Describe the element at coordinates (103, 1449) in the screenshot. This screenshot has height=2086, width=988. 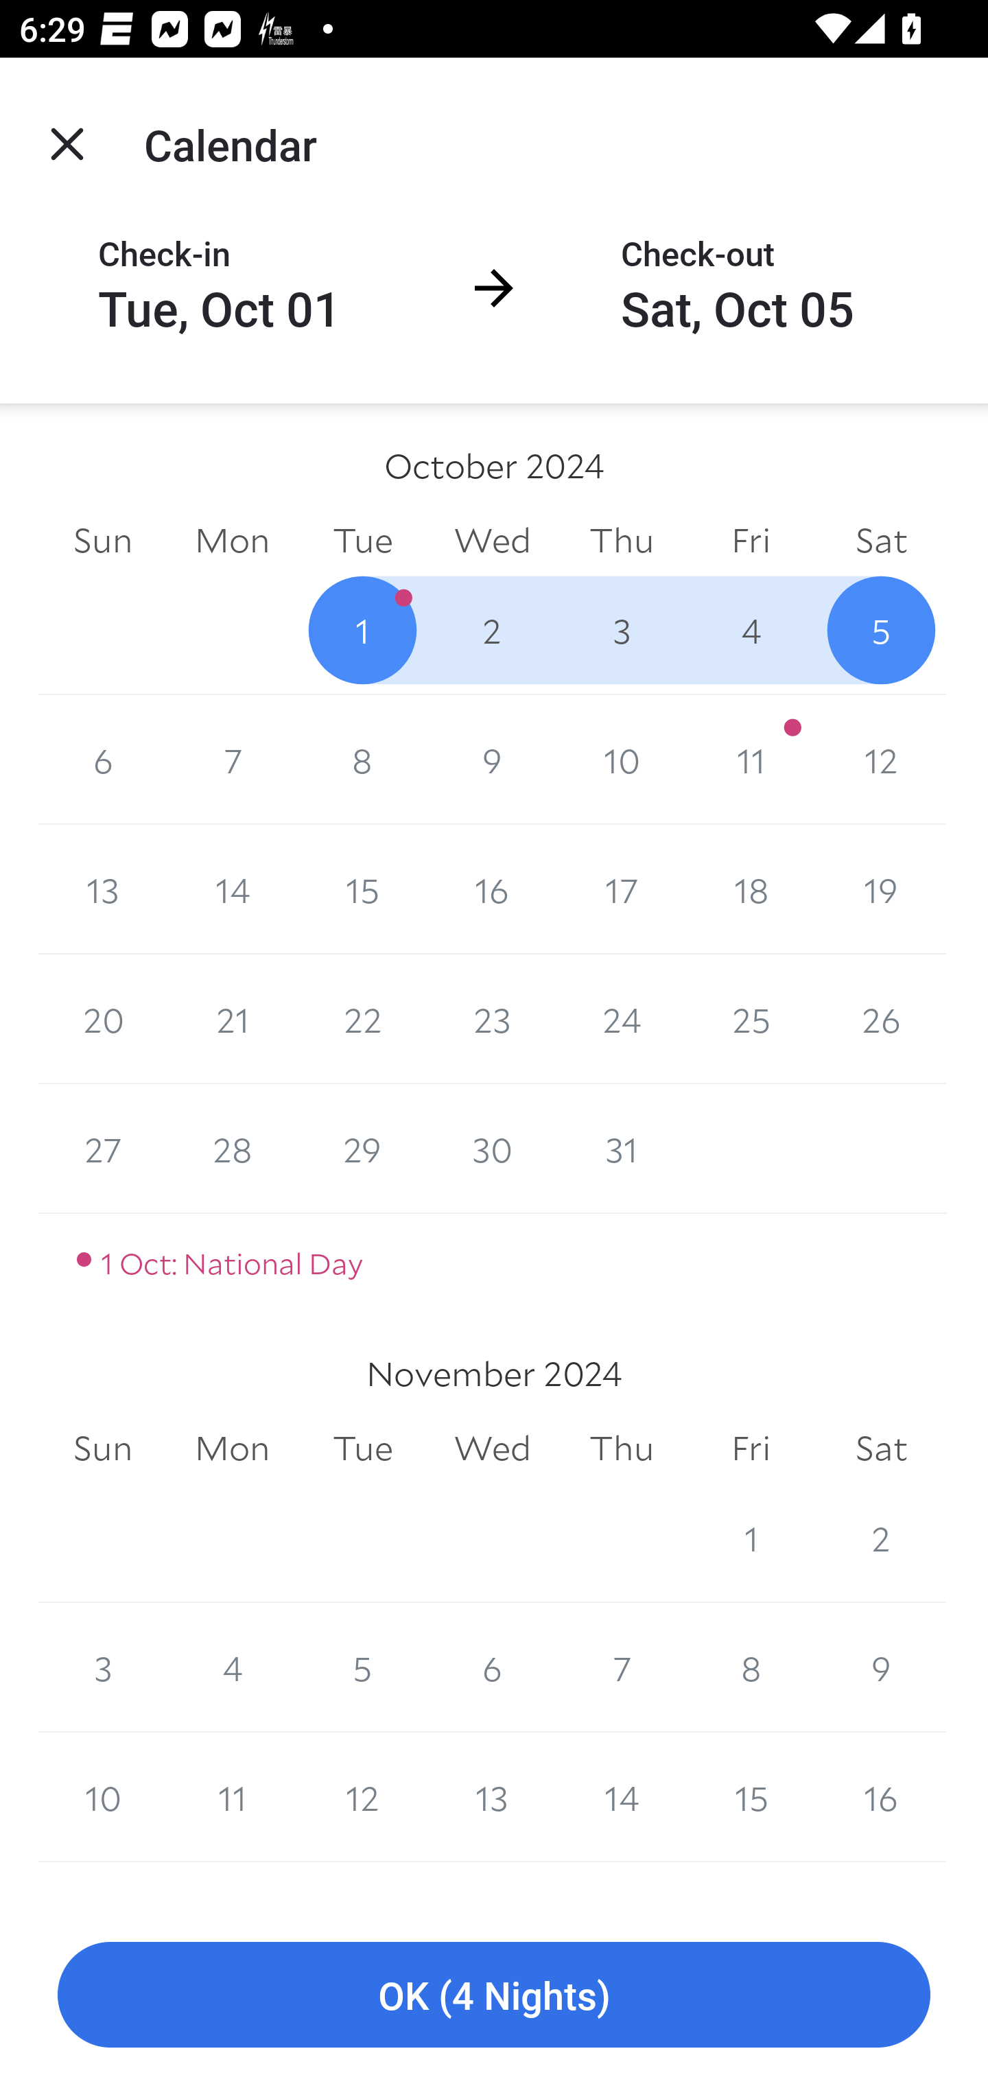
I see `Sun` at that location.